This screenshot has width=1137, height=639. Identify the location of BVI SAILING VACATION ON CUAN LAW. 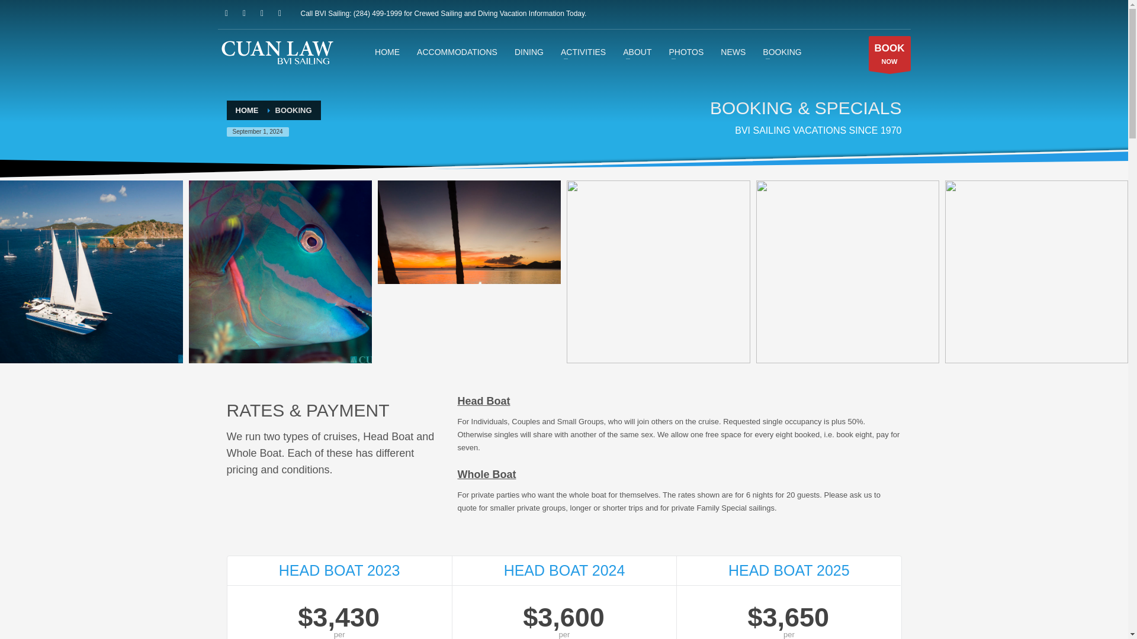
(733, 51).